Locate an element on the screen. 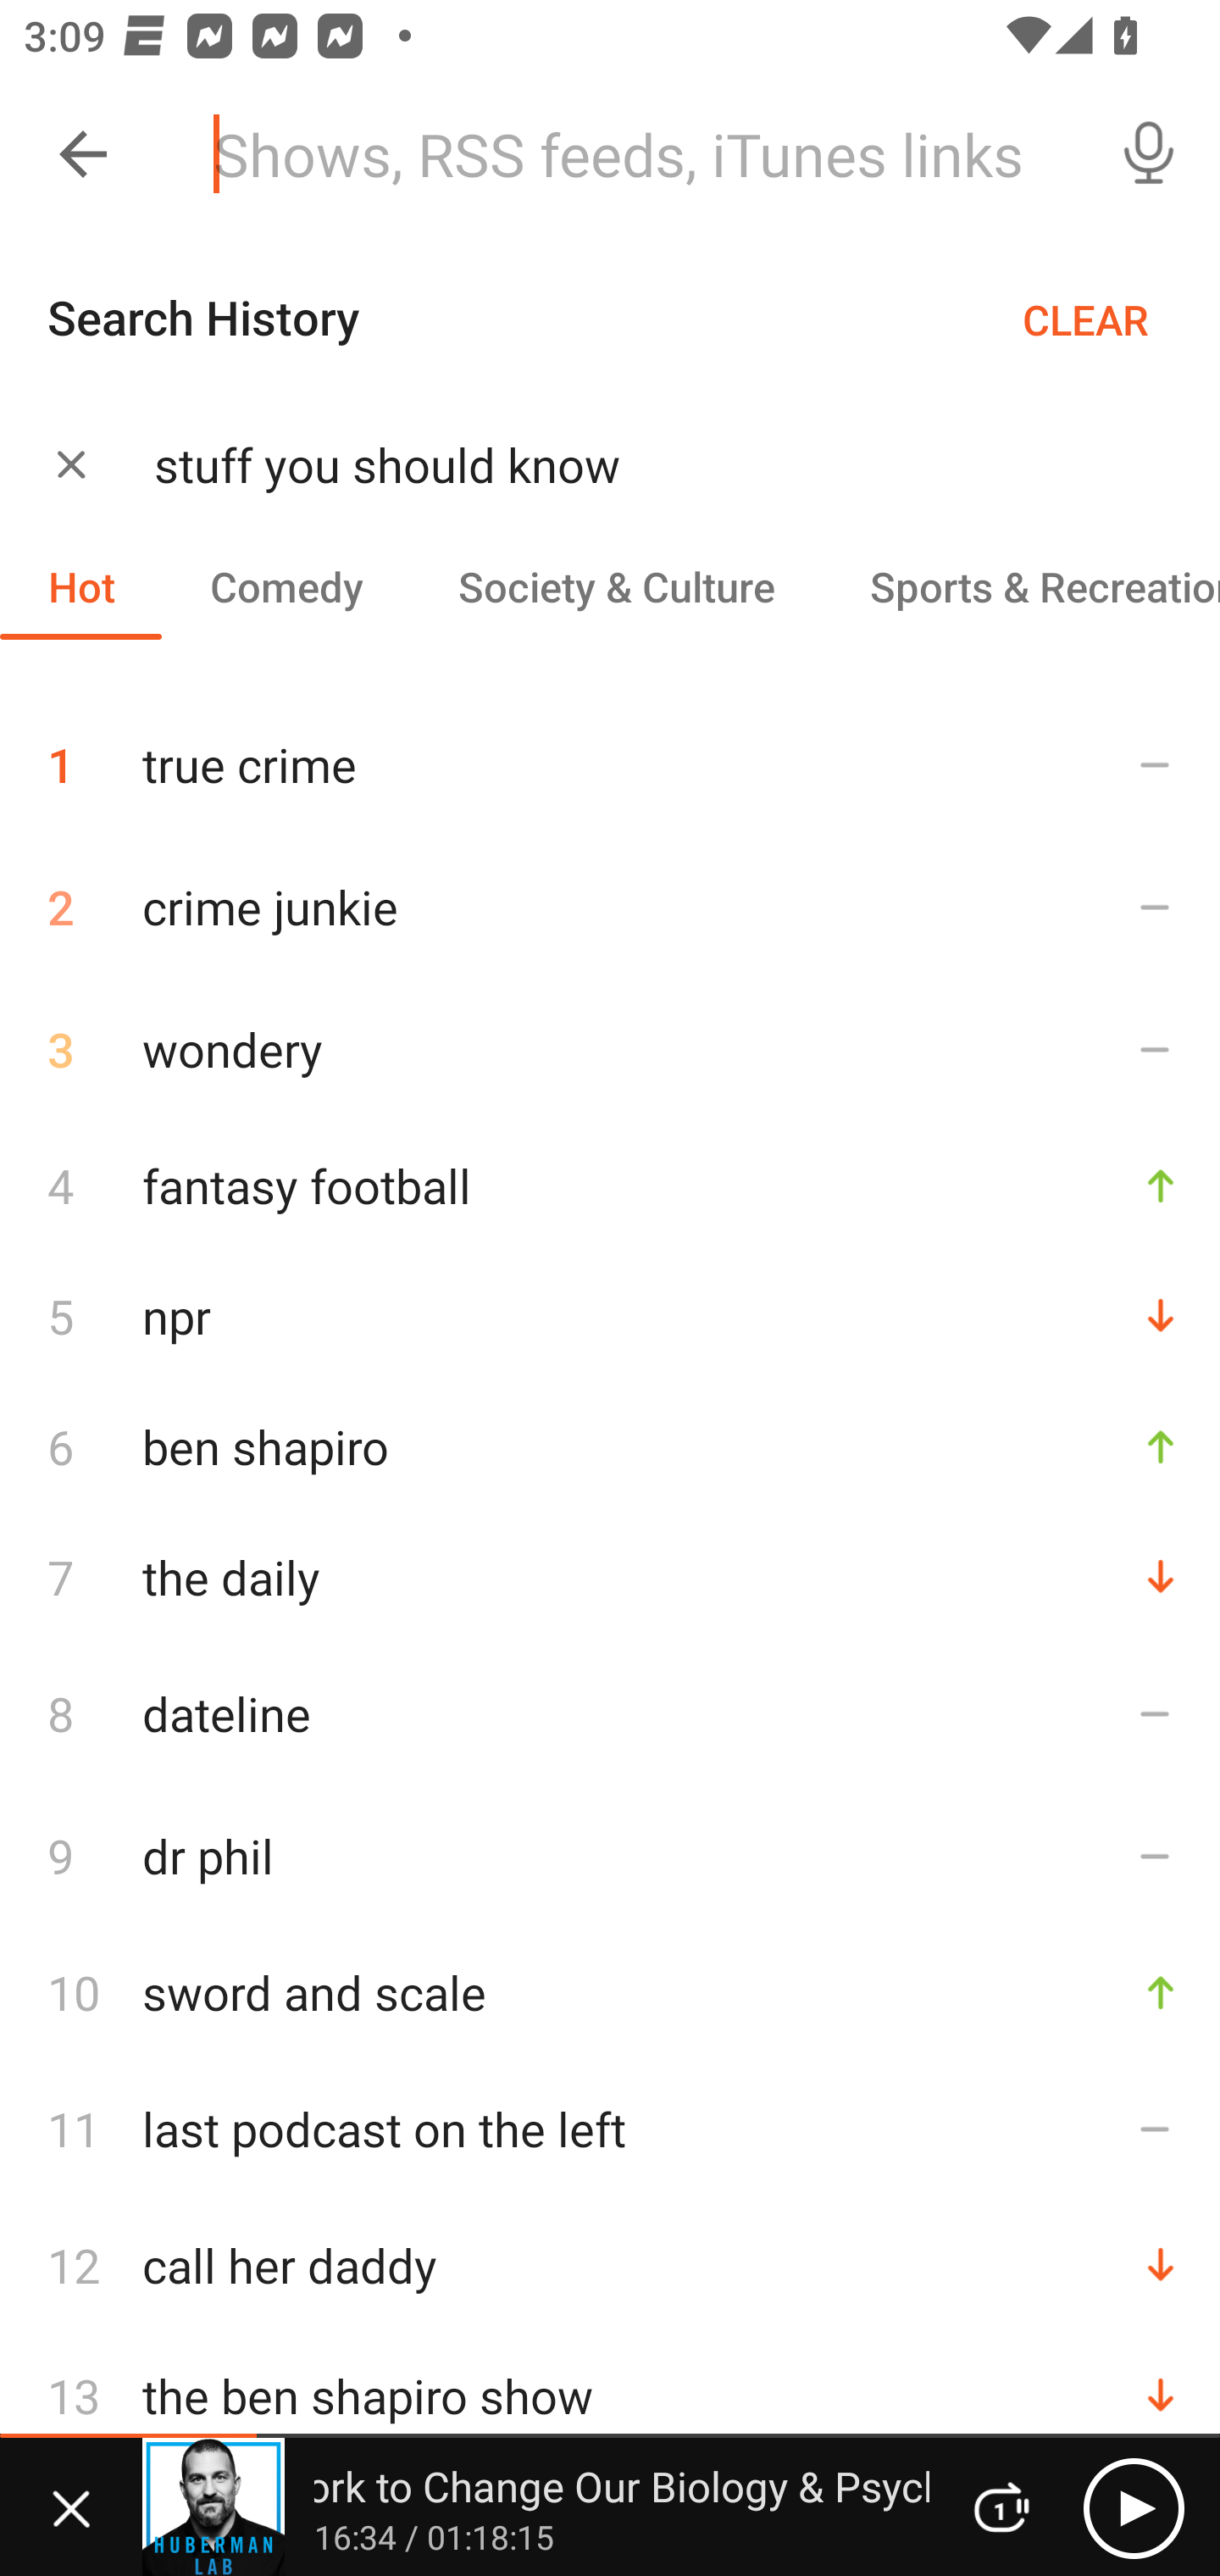  Sports & Recreation is located at coordinates (1021, 586).